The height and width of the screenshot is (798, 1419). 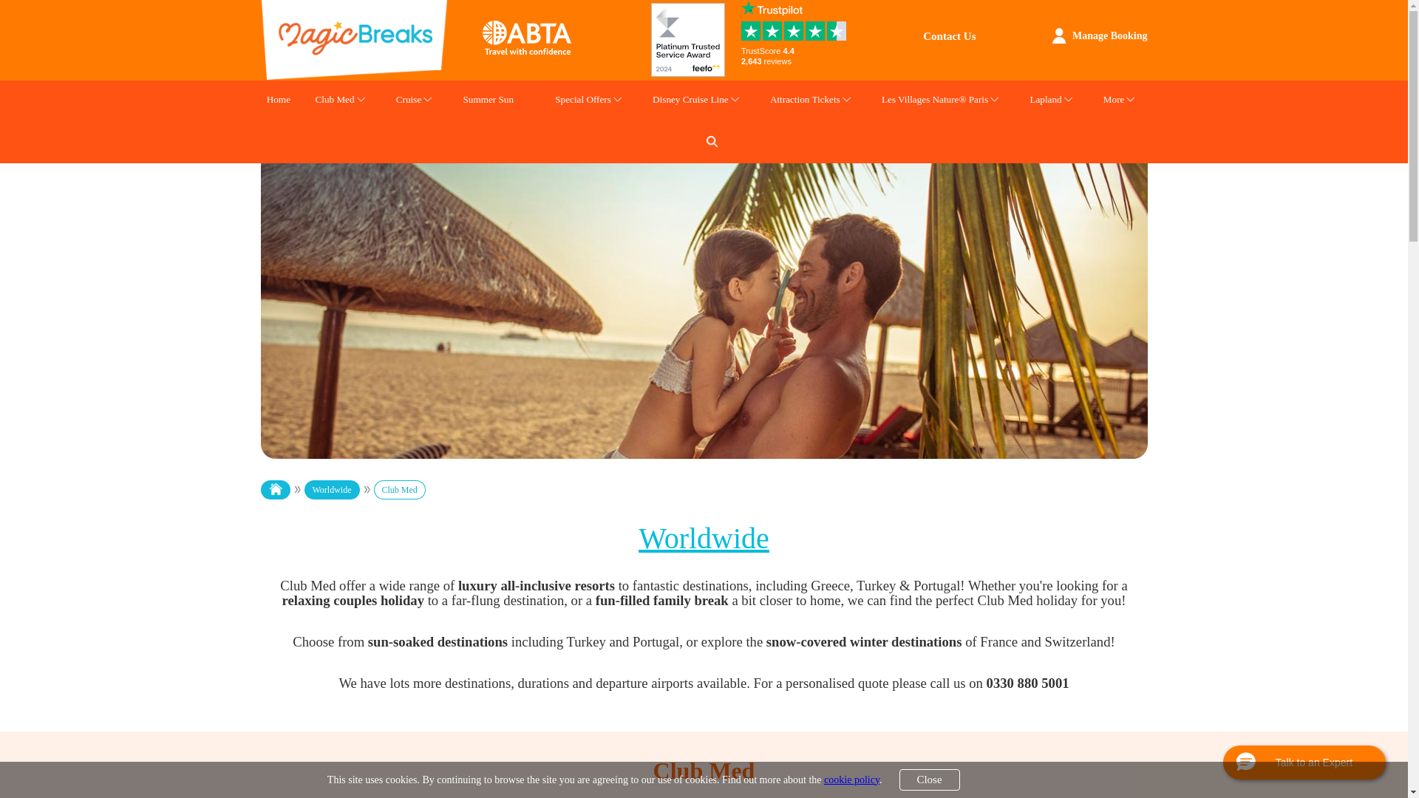 What do you see at coordinates (408, 490) in the screenshot?
I see `Current Page` at bounding box center [408, 490].